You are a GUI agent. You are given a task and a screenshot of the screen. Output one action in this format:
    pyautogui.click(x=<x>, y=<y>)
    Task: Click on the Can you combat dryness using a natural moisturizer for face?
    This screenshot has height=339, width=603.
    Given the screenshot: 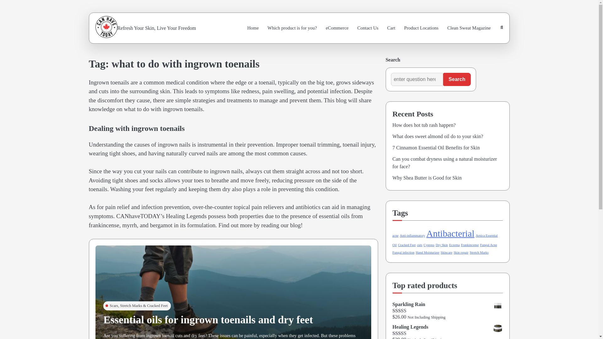 What is the action you would take?
    pyautogui.click(x=445, y=163)
    